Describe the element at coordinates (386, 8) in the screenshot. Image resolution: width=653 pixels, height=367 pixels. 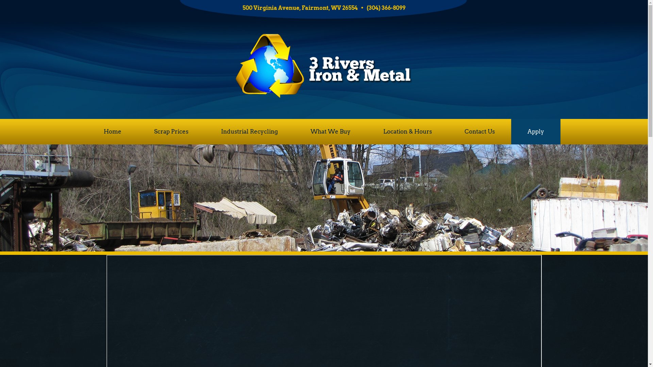
I see `(304) 366-8099` at that location.